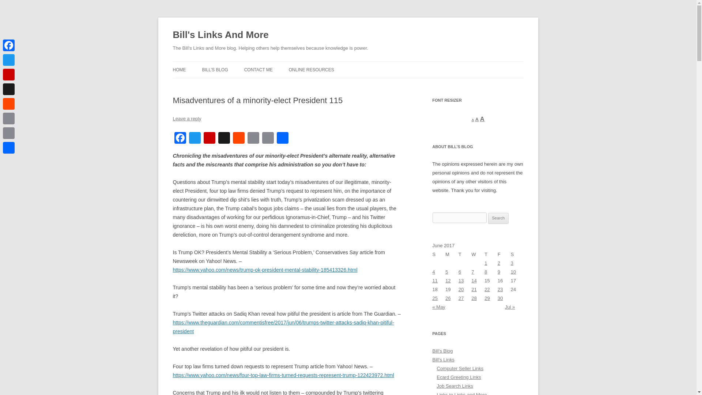 The width and height of the screenshot is (702, 395). What do you see at coordinates (238, 139) in the screenshot?
I see `Reddit` at bounding box center [238, 139].